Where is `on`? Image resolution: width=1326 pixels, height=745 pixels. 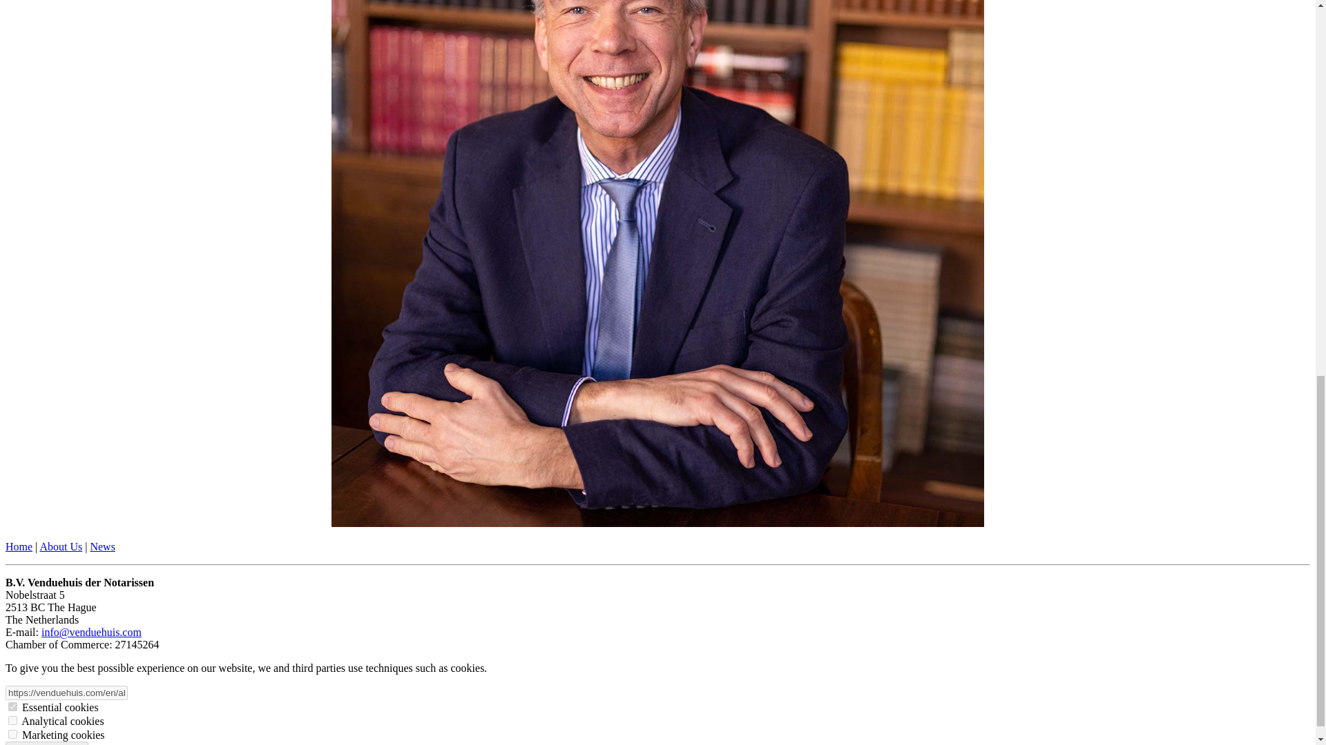 on is located at coordinates (12, 734).